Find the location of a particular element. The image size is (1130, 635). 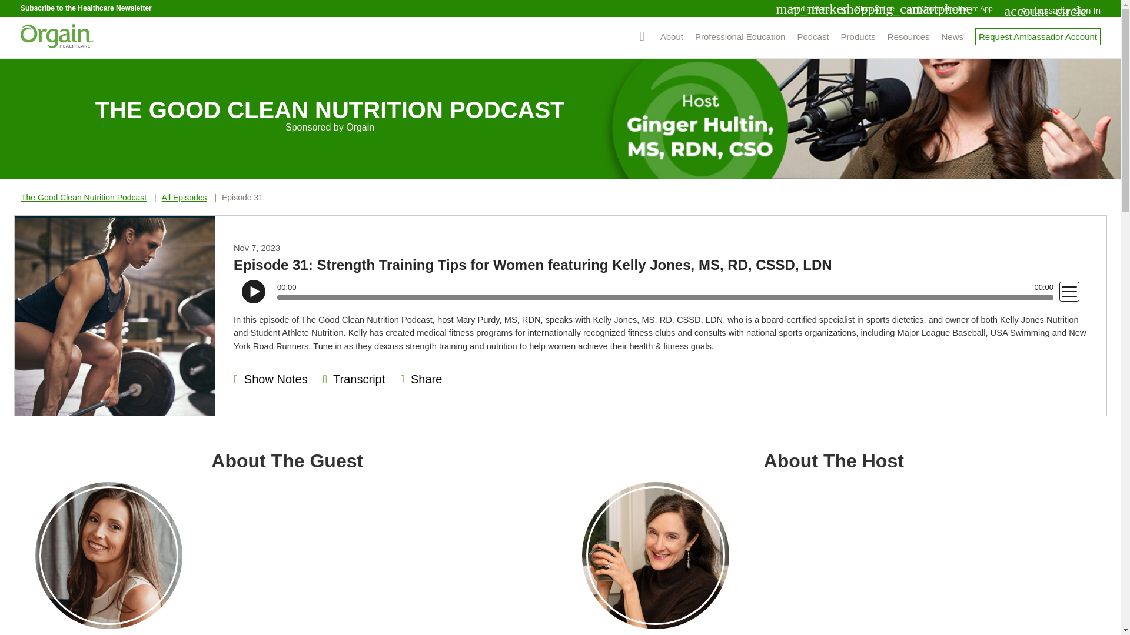

Products is located at coordinates (858, 36).